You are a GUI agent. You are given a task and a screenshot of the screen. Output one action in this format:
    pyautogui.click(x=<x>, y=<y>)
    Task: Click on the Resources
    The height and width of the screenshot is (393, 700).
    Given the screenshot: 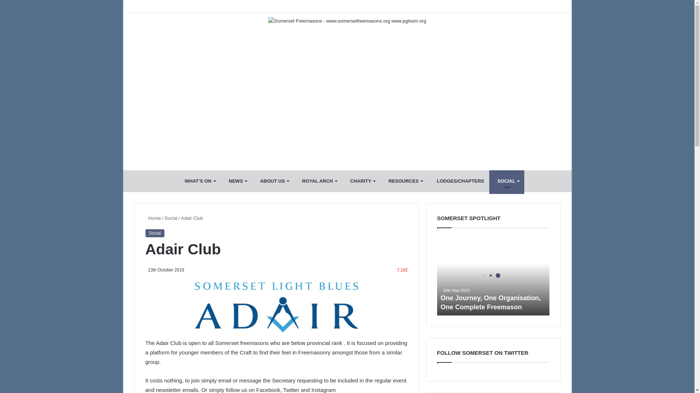 What is the action you would take?
    pyautogui.click(x=404, y=181)
    